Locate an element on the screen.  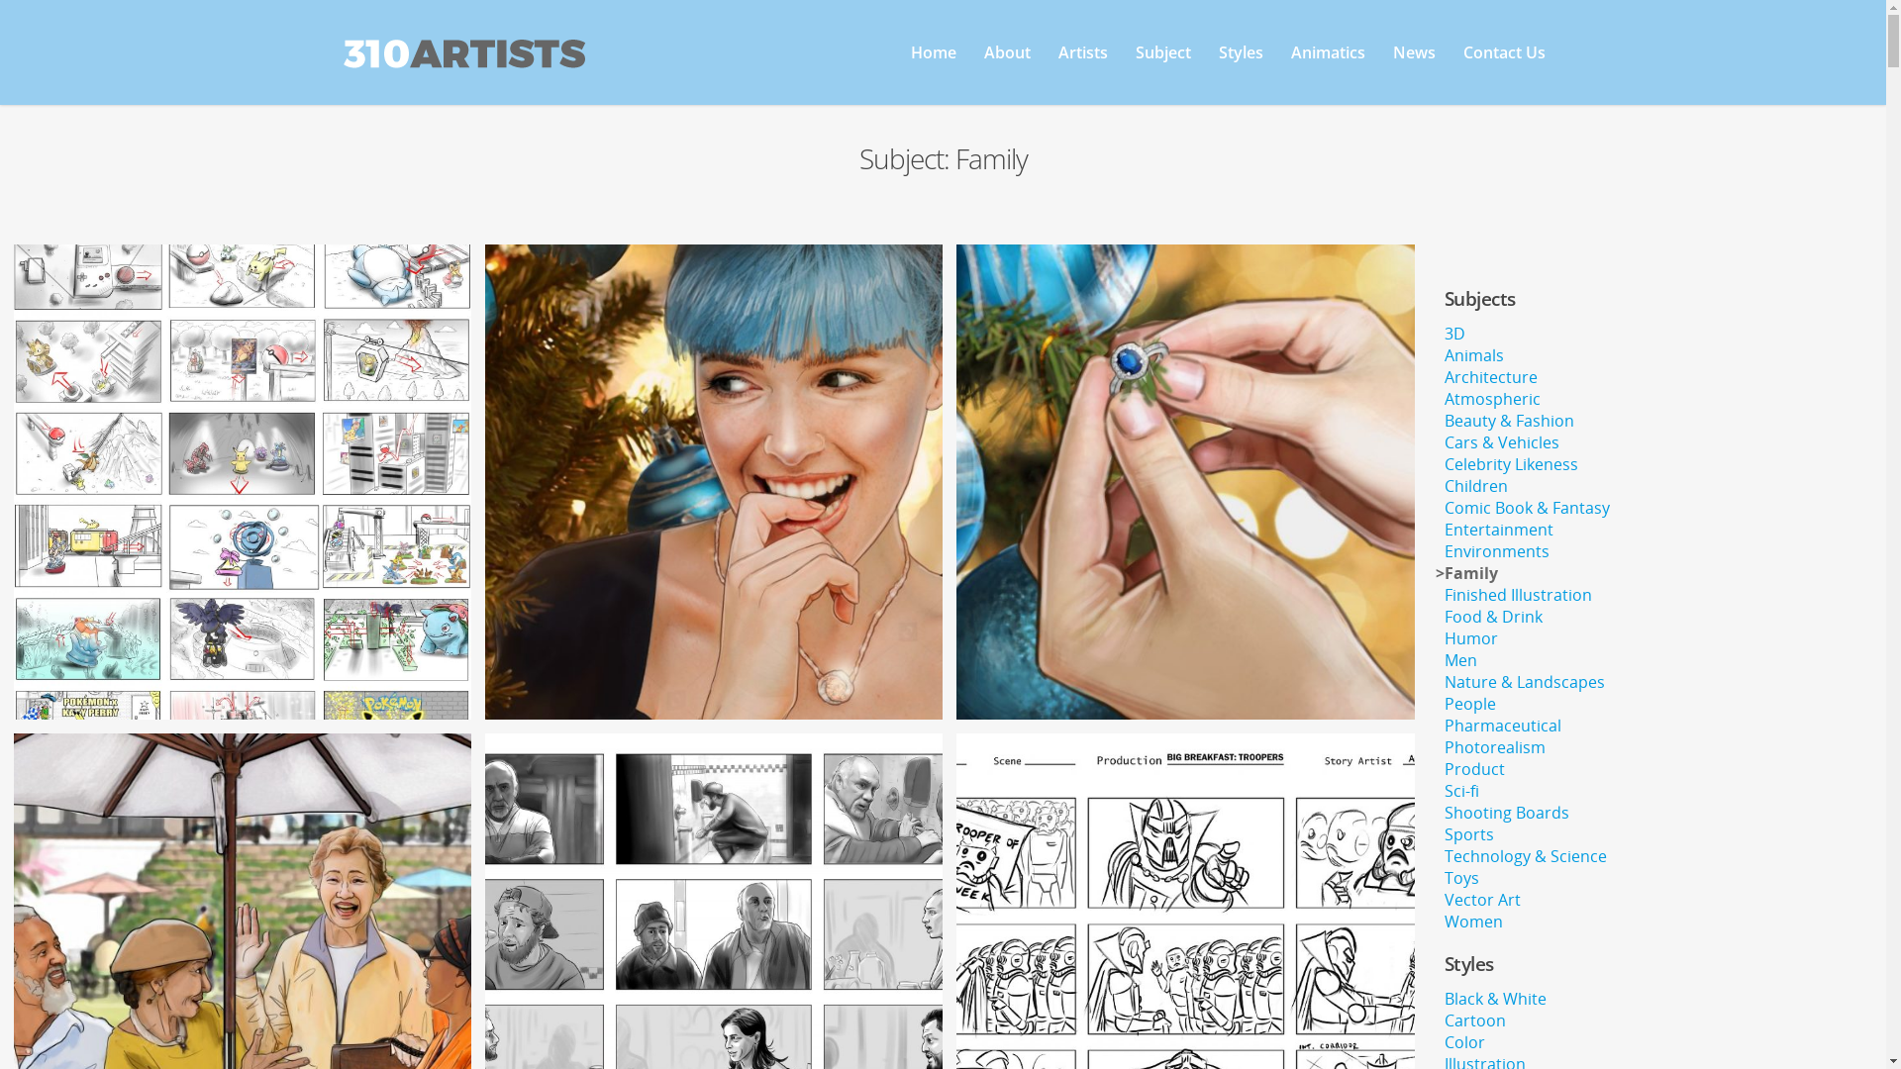
Black & White is located at coordinates (1495, 999).